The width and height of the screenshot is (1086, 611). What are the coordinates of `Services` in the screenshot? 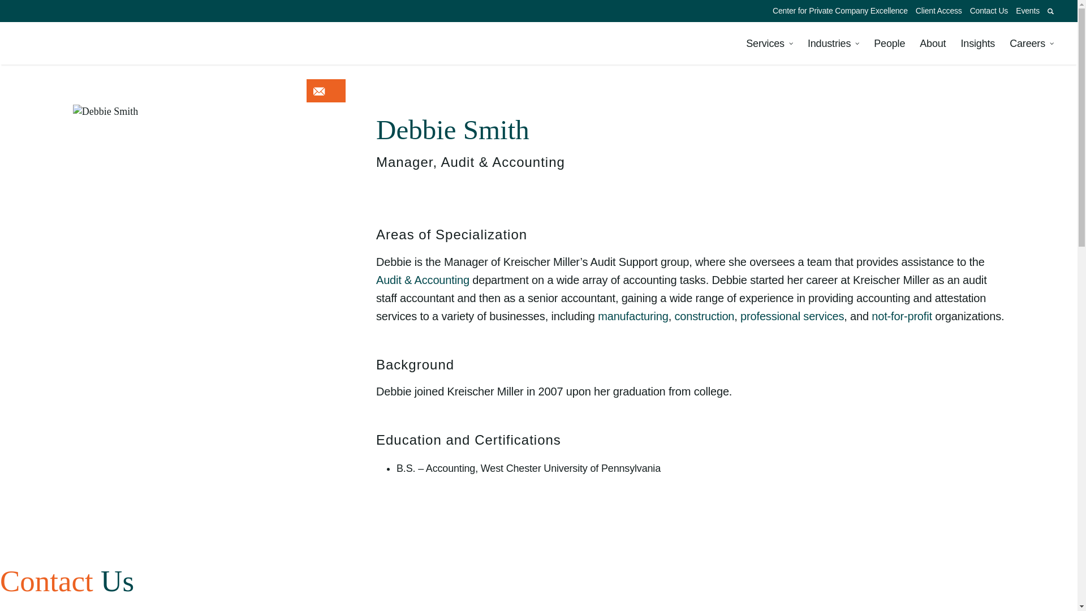 It's located at (769, 44).